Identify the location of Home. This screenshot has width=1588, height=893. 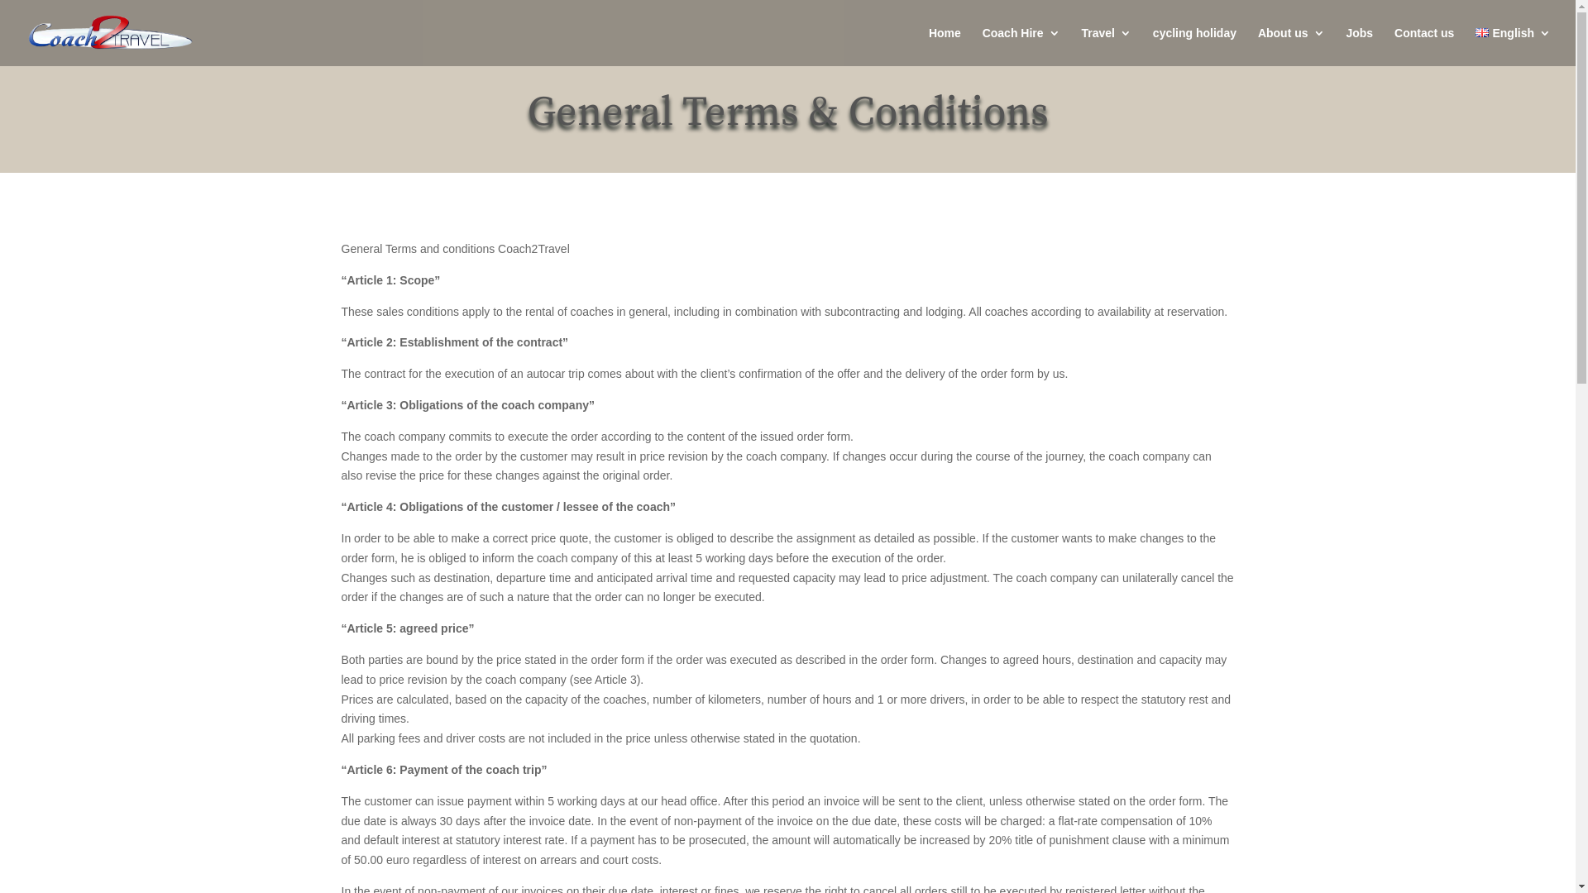
(945, 46).